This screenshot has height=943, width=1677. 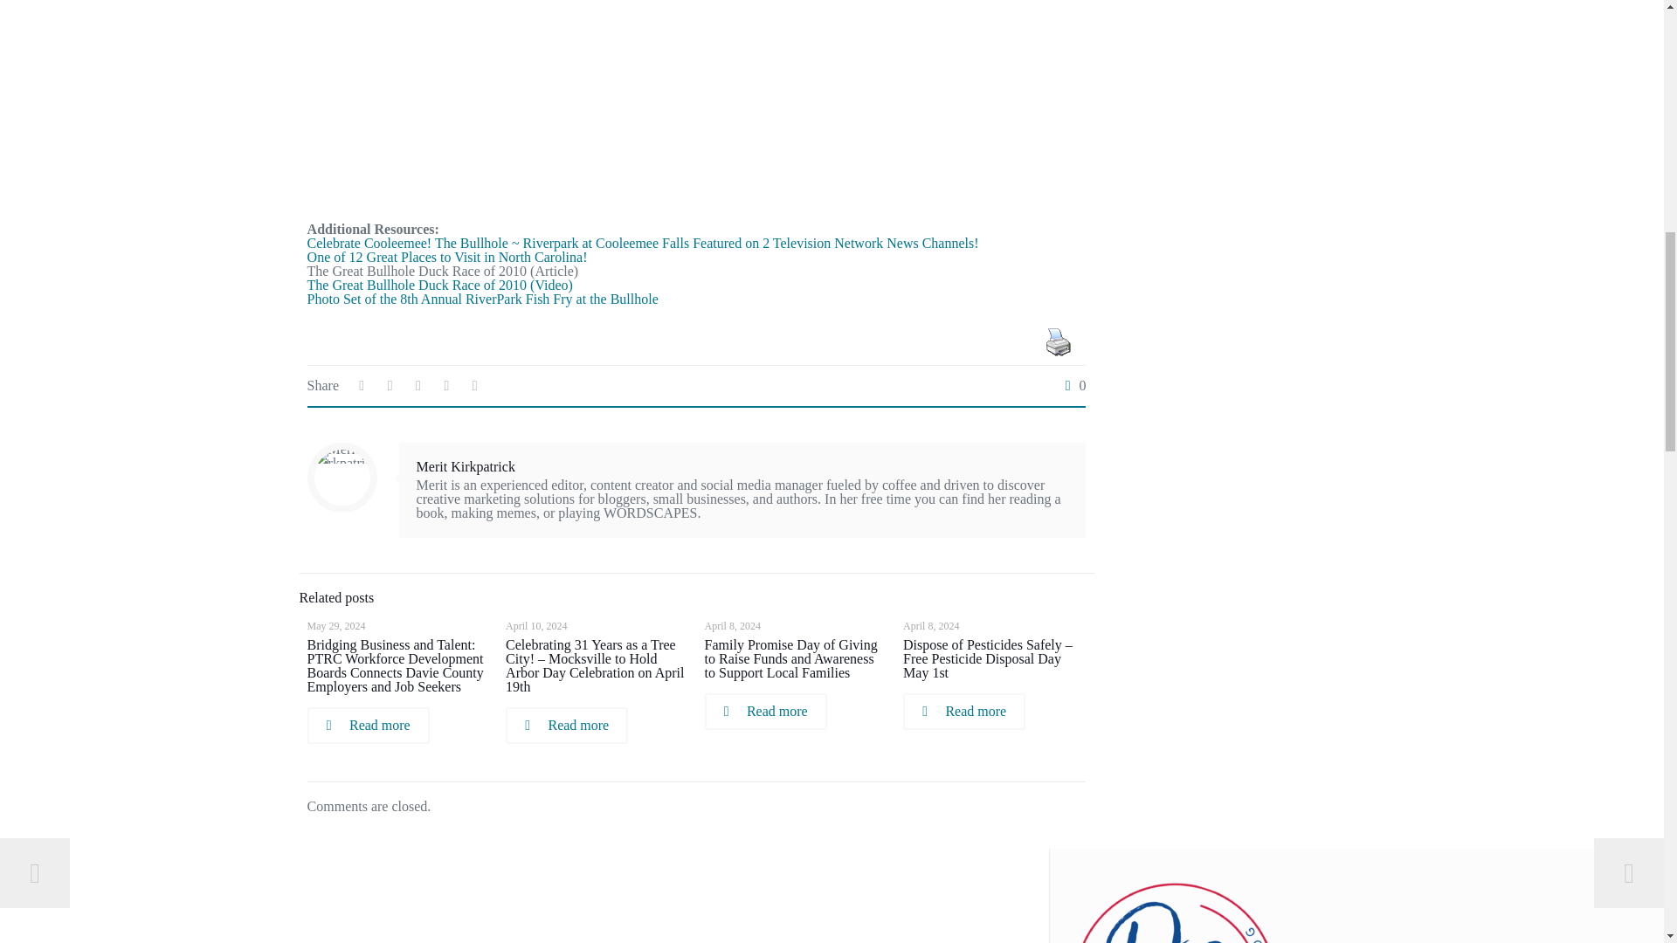 What do you see at coordinates (465, 466) in the screenshot?
I see `Merit Kirkpatrick` at bounding box center [465, 466].